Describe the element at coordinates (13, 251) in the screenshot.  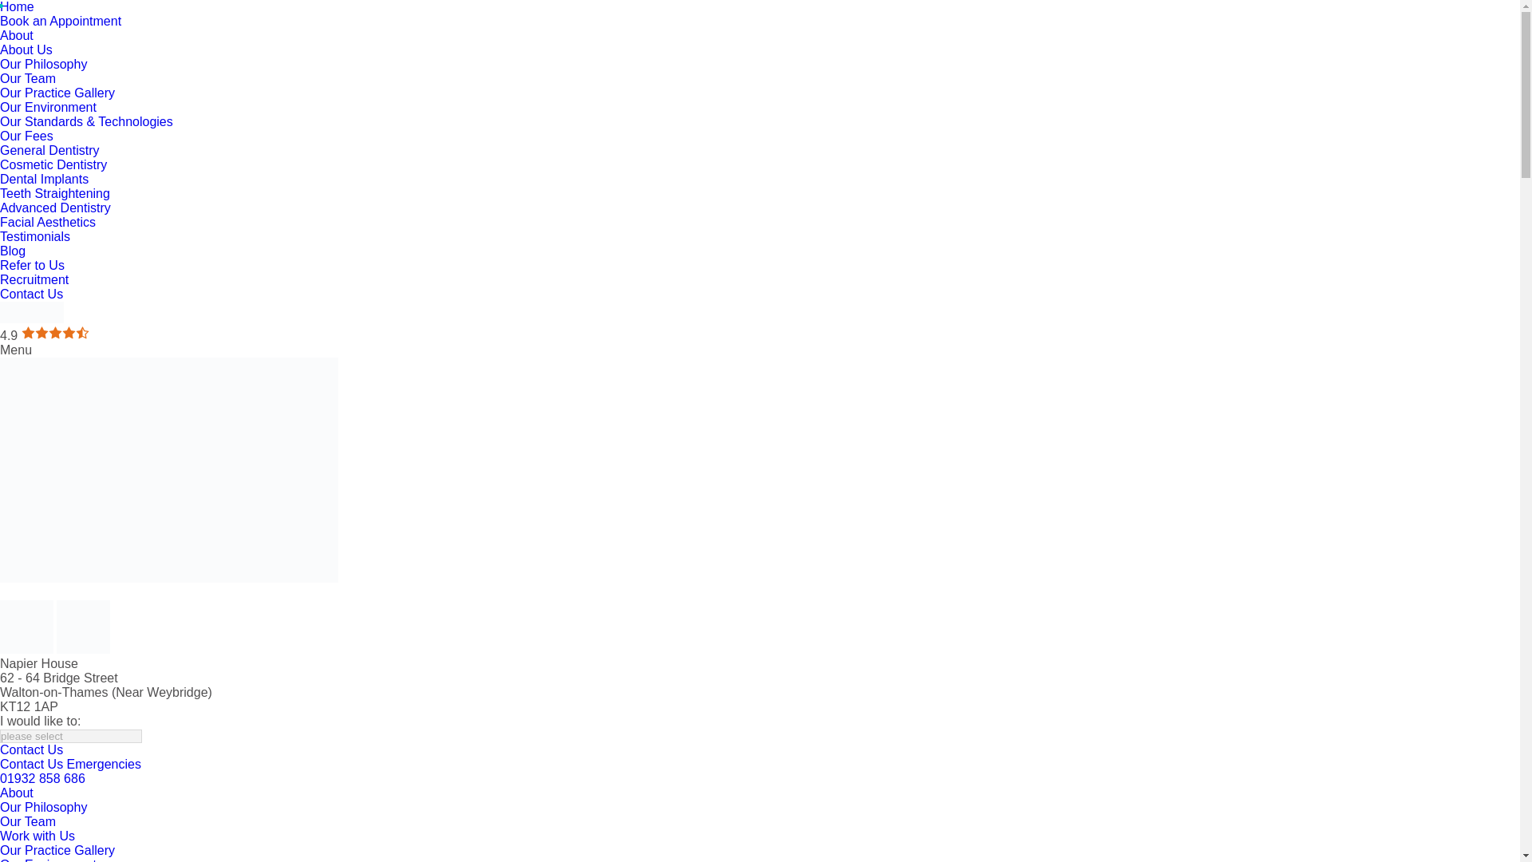
I see `Blog` at that location.